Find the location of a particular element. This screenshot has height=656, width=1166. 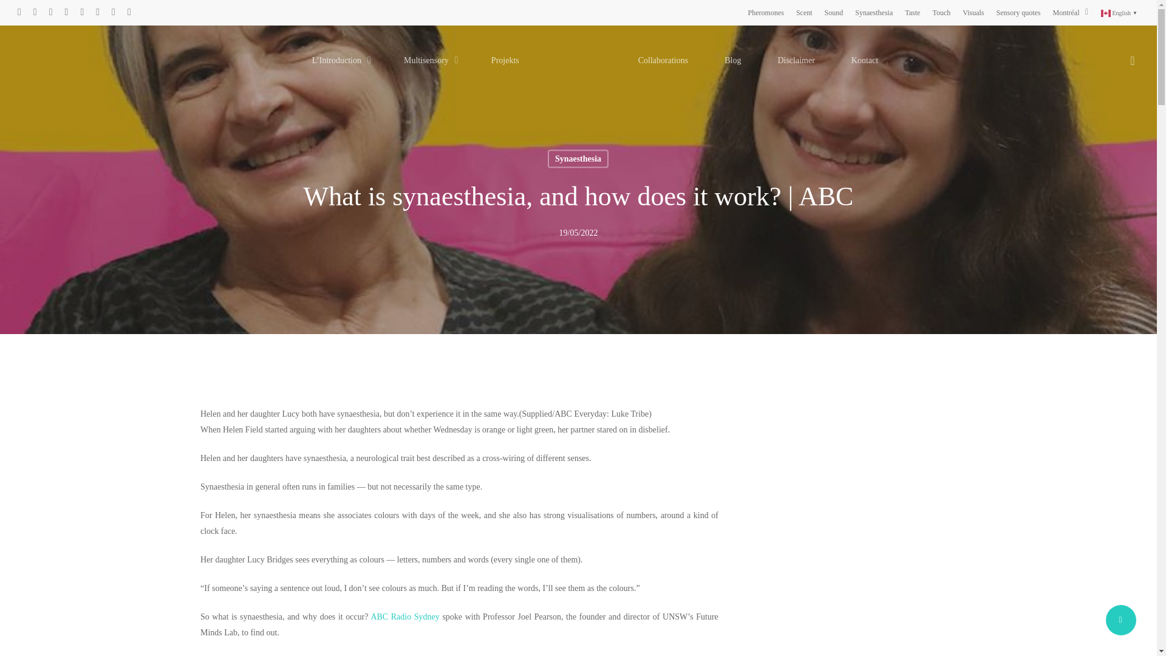

Scent is located at coordinates (804, 12).